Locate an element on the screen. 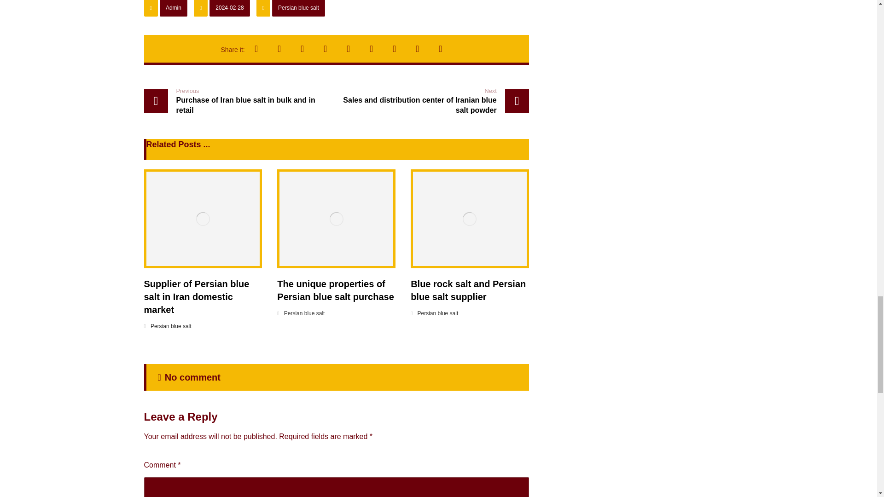 The width and height of the screenshot is (884, 497). icon is located at coordinates (150, 8).